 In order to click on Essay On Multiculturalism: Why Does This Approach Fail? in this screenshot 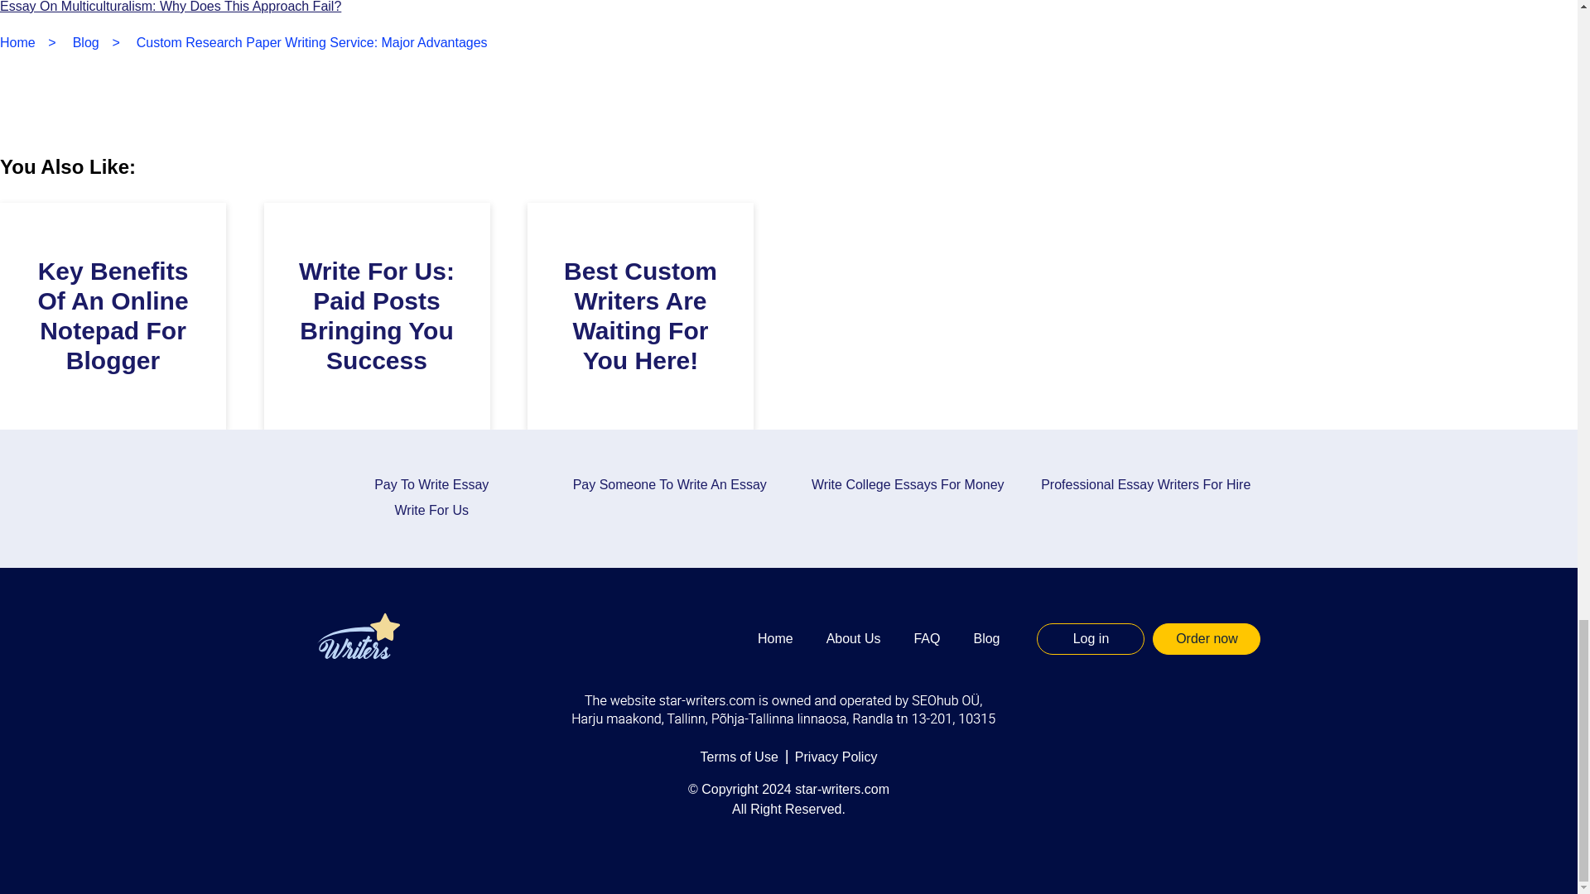, I will do `click(171, 7)`.